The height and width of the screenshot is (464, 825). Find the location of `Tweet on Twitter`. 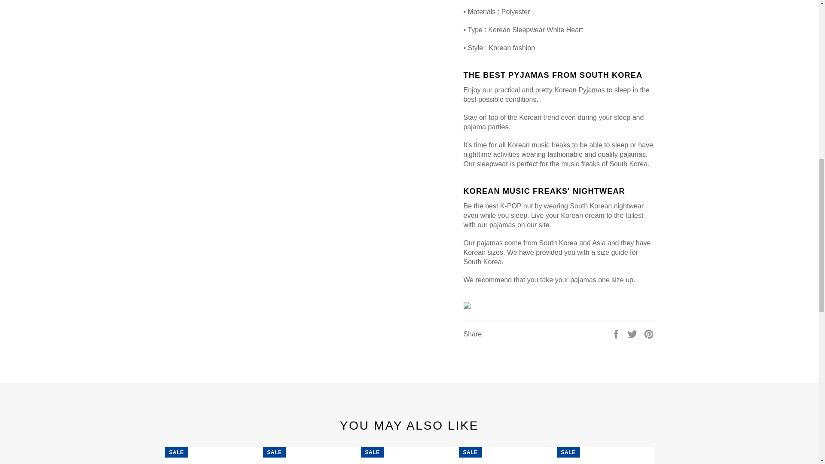

Tweet on Twitter is located at coordinates (633, 334).